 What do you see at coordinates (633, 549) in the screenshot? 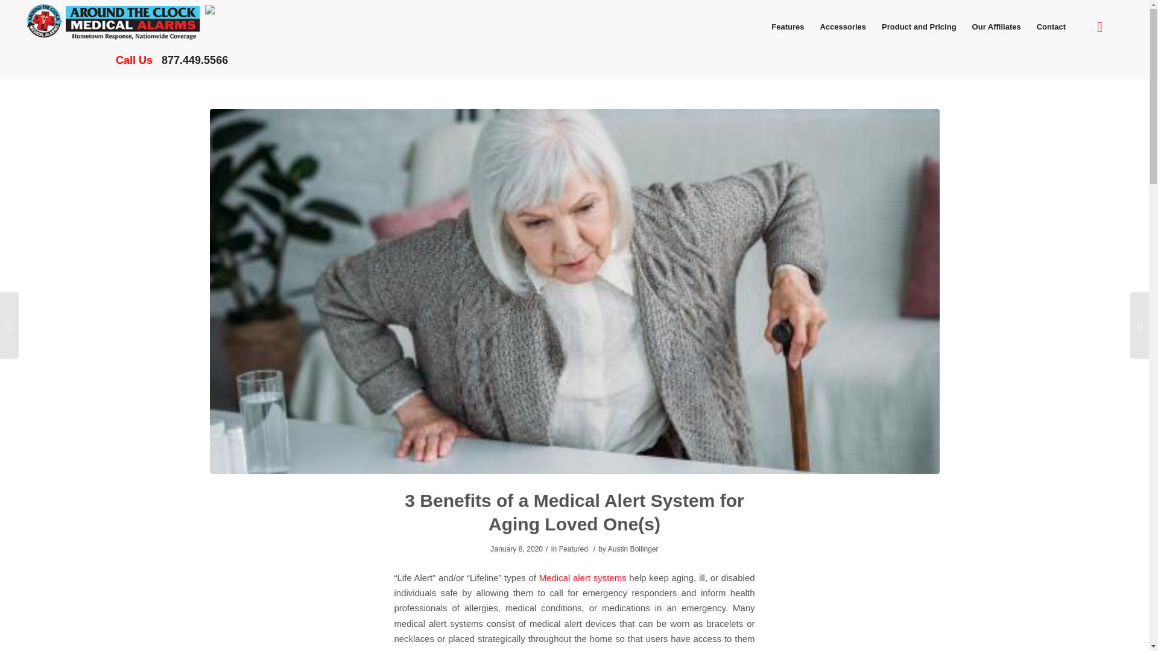
I see `Posts by Austin Bollinger` at bounding box center [633, 549].